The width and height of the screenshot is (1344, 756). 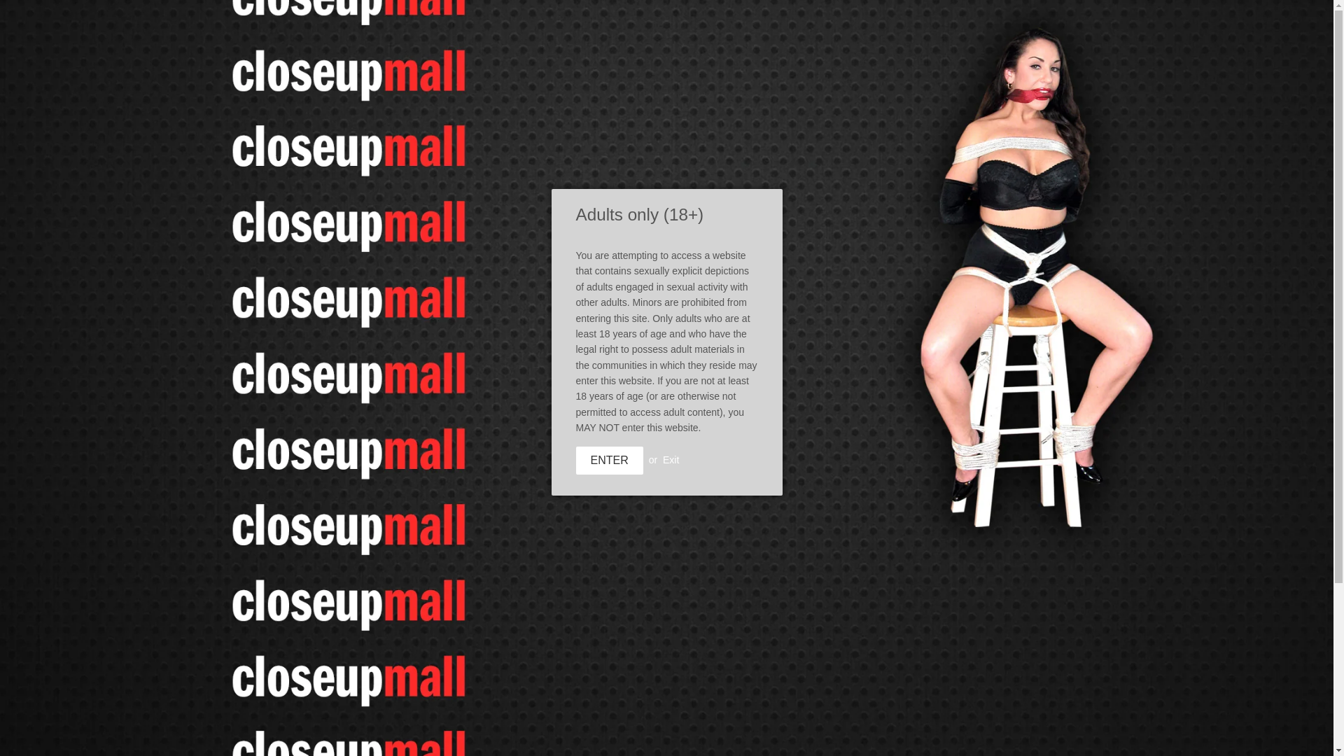 What do you see at coordinates (732, 679) in the screenshot?
I see `Exit` at bounding box center [732, 679].